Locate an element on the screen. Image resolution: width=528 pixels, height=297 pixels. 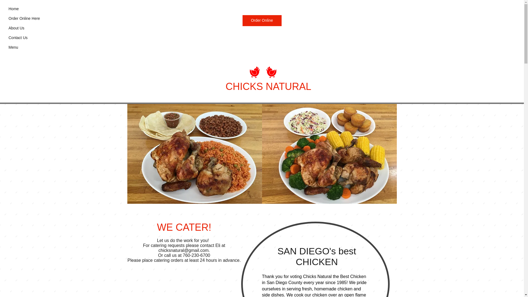
Home is located at coordinates (13, 9).